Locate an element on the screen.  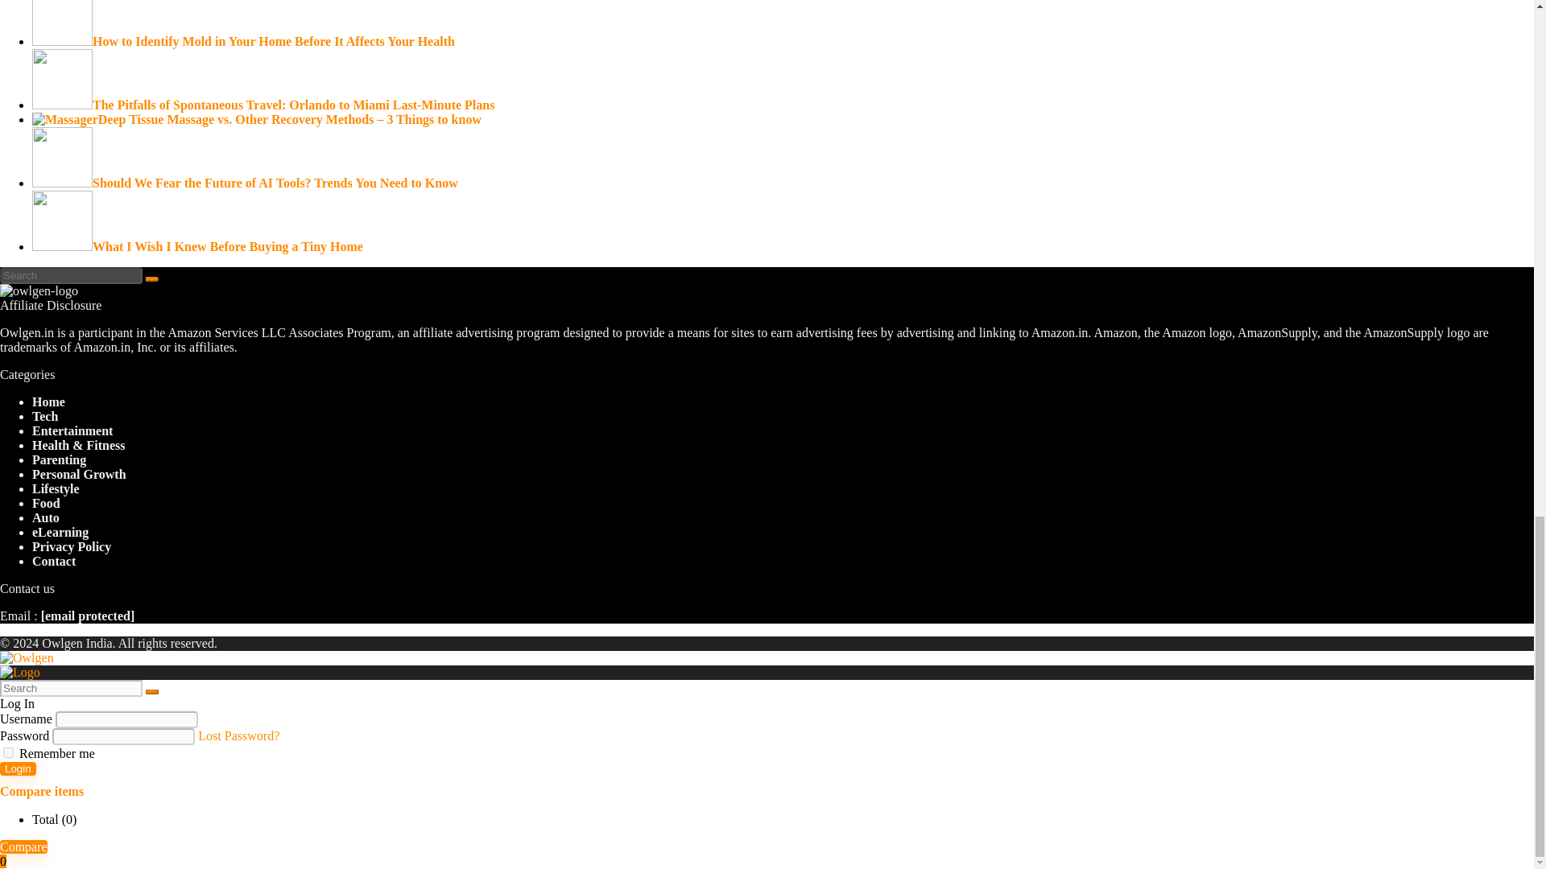
forever is located at coordinates (8, 752).